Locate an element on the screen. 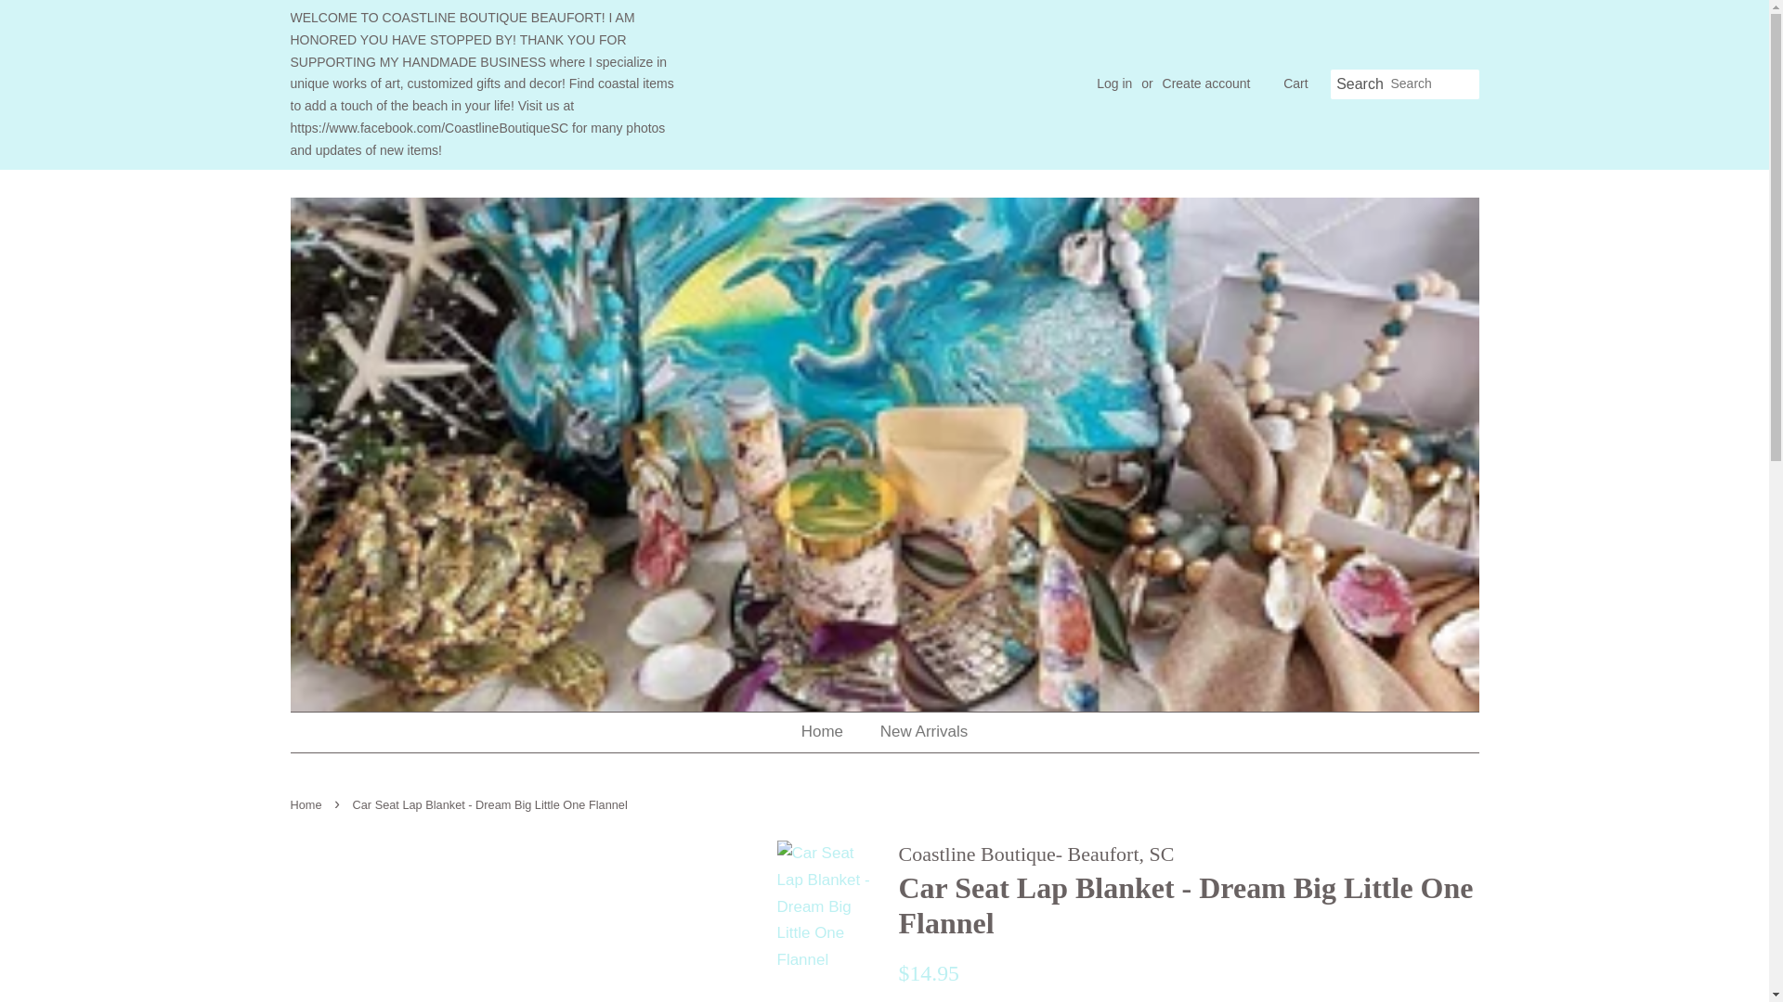 This screenshot has width=1783, height=1002. Home is located at coordinates (830, 732).